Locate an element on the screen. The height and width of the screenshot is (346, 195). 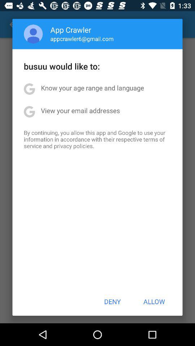
swipe to the appcrawler6@gmail.com is located at coordinates (82, 39).